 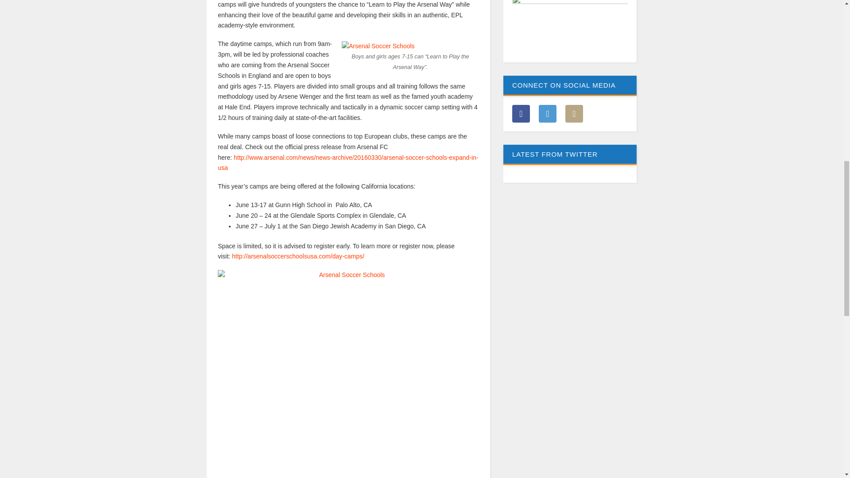 What do you see at coordinates (521, 113) in the screenshot?
I see `facebook` at bounding box center [521, 113].